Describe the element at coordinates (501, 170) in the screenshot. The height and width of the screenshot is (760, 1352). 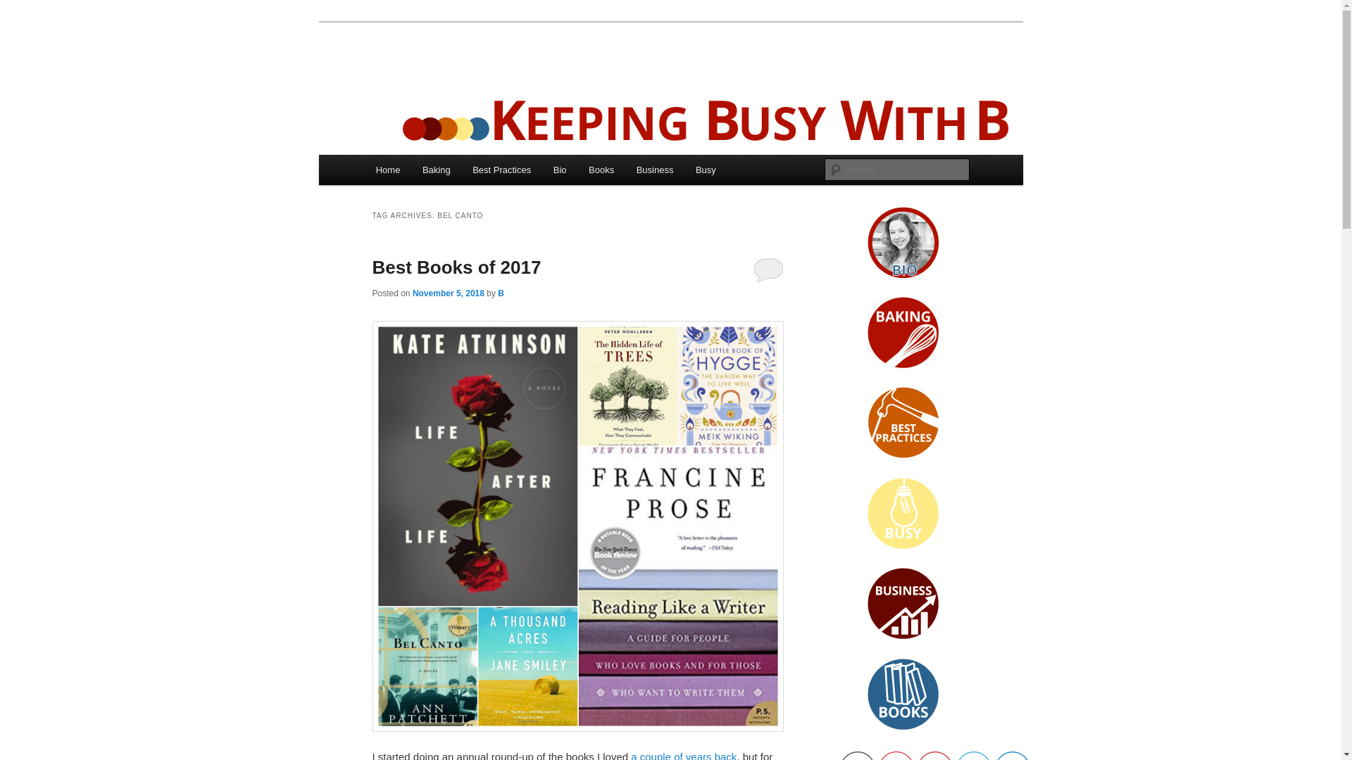
I see `Best Practices` at that location.